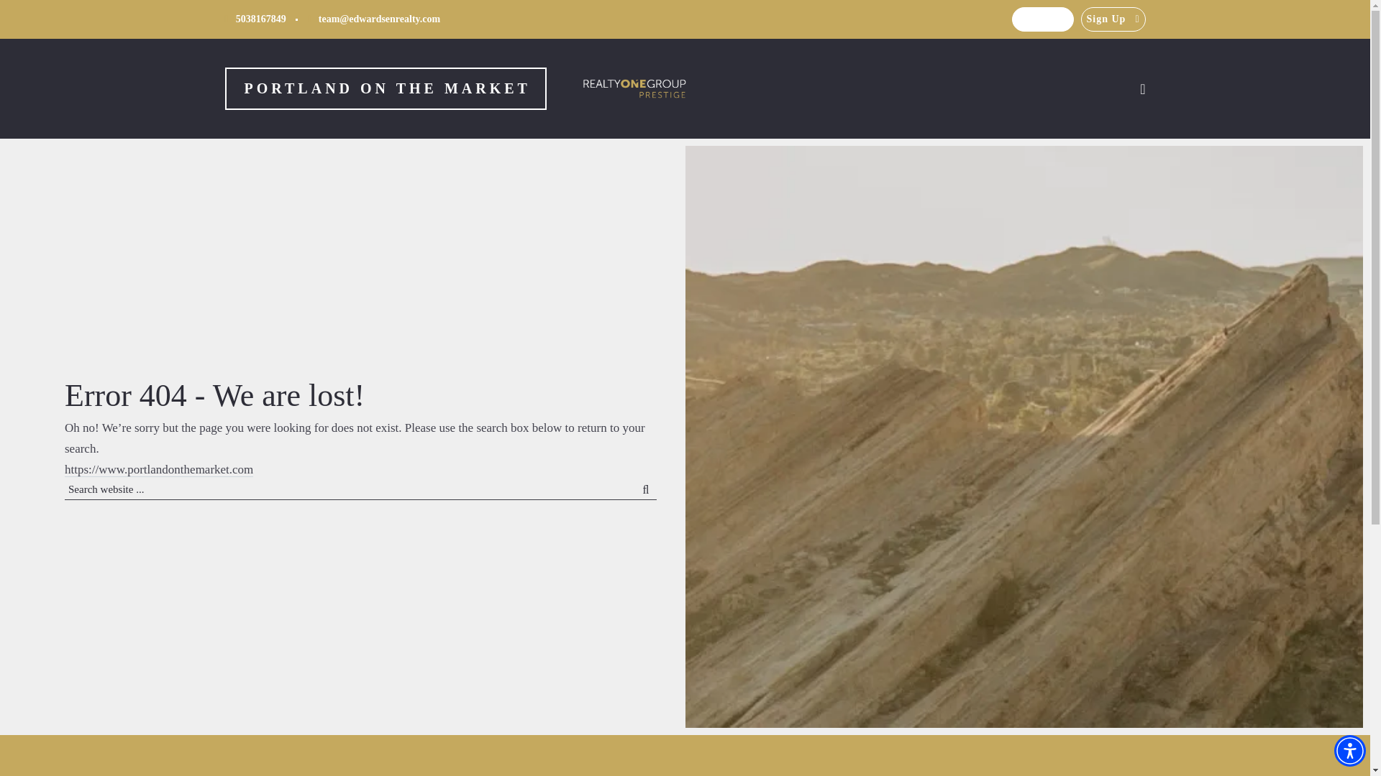 This screenshot has height=776, width=1381. What do you see at coordinates (1349, 750) in the screenshot?
I see `Accessibility Menu` at bounding box center [1349, 750].